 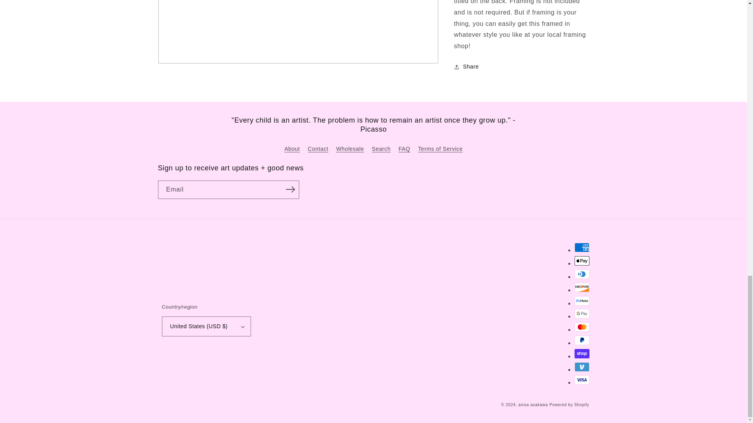 What do you see at coordinates (581, 247) in the screenshot?
I see `American Express` at bounding box center [581, 247].